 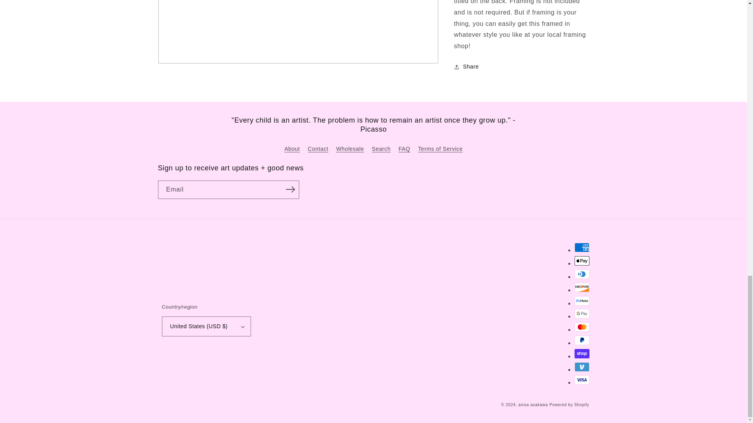 What do you see at coordinates (581, 247) in the screenshot?
I see `American Express` at bounding box center [581, 247].